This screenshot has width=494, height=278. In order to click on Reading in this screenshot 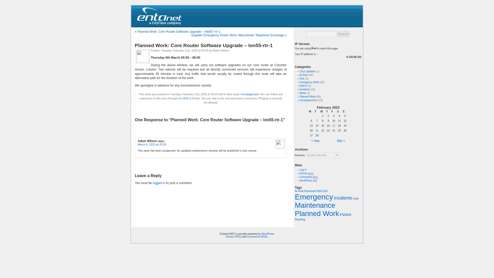, I will do `click(300, 219)`.